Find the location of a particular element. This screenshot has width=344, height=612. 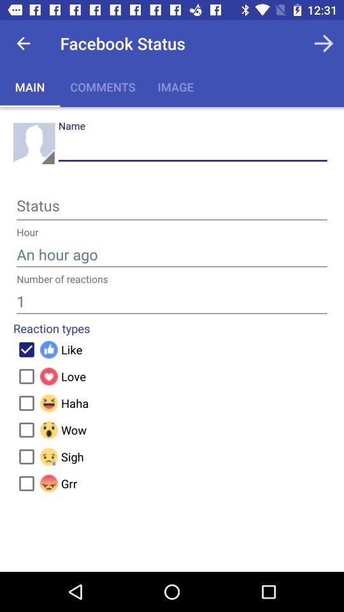

status page is located at coordinates (172, 208).